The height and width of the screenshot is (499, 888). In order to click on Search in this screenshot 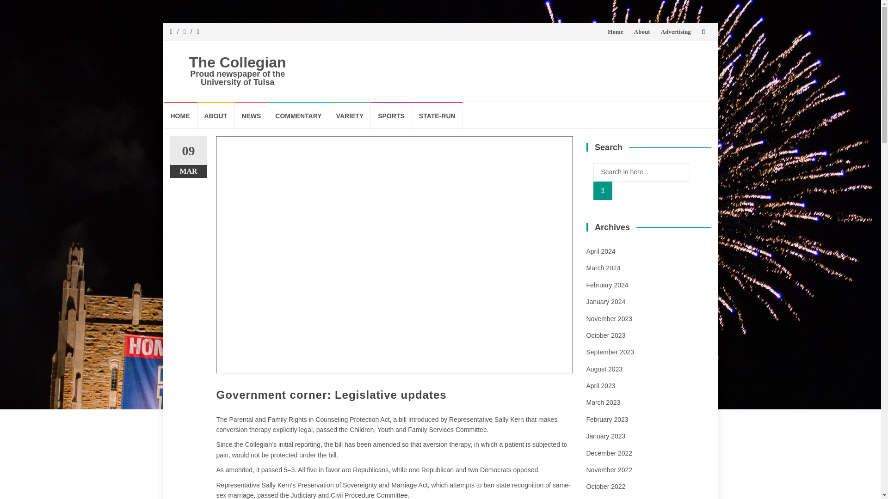, I will do `click(603, 191)`.